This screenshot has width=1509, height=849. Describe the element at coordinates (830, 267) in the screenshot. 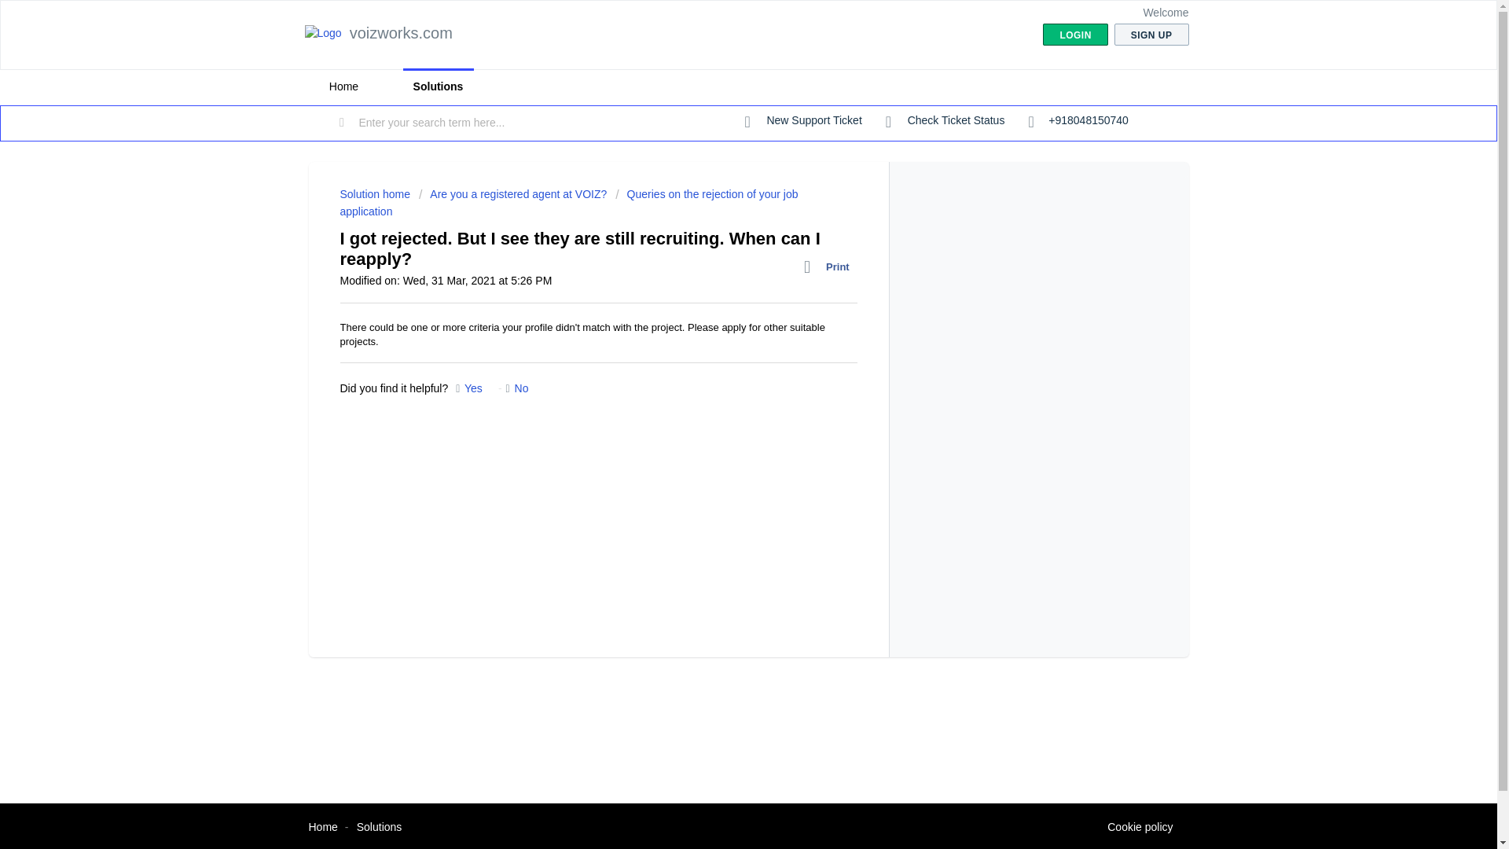

I see `Print this Article` at that location.